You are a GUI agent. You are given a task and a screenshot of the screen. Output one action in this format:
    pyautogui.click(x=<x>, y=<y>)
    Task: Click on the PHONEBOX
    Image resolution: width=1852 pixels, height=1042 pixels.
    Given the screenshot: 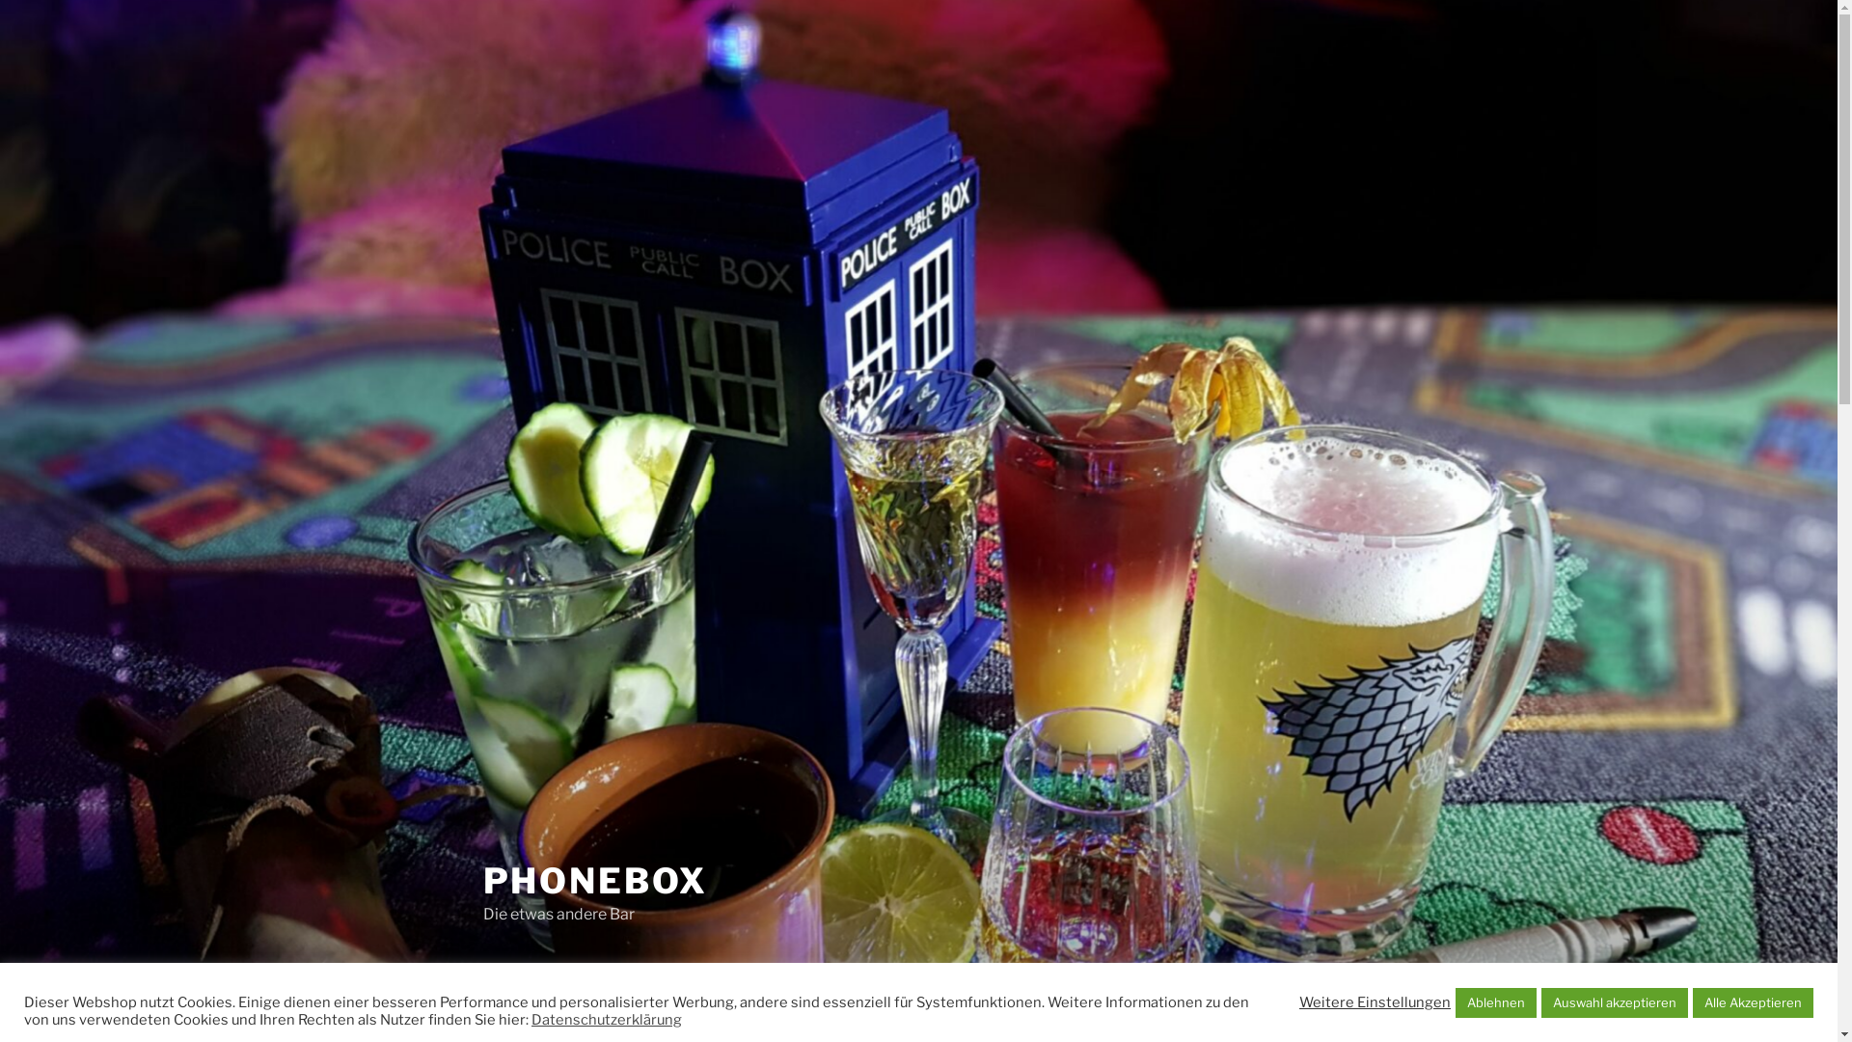 What is the action you would take?
    pyautogui.click(x=594, y=881)
    